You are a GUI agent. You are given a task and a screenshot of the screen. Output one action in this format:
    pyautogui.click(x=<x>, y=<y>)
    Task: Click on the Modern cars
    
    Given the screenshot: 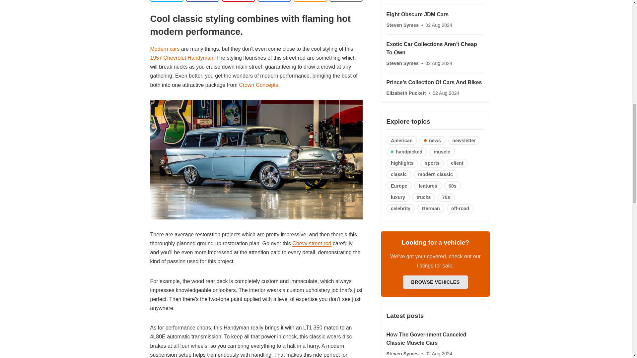 What is the action you would take?
    pyautogui.click(x=165, y=49)
    